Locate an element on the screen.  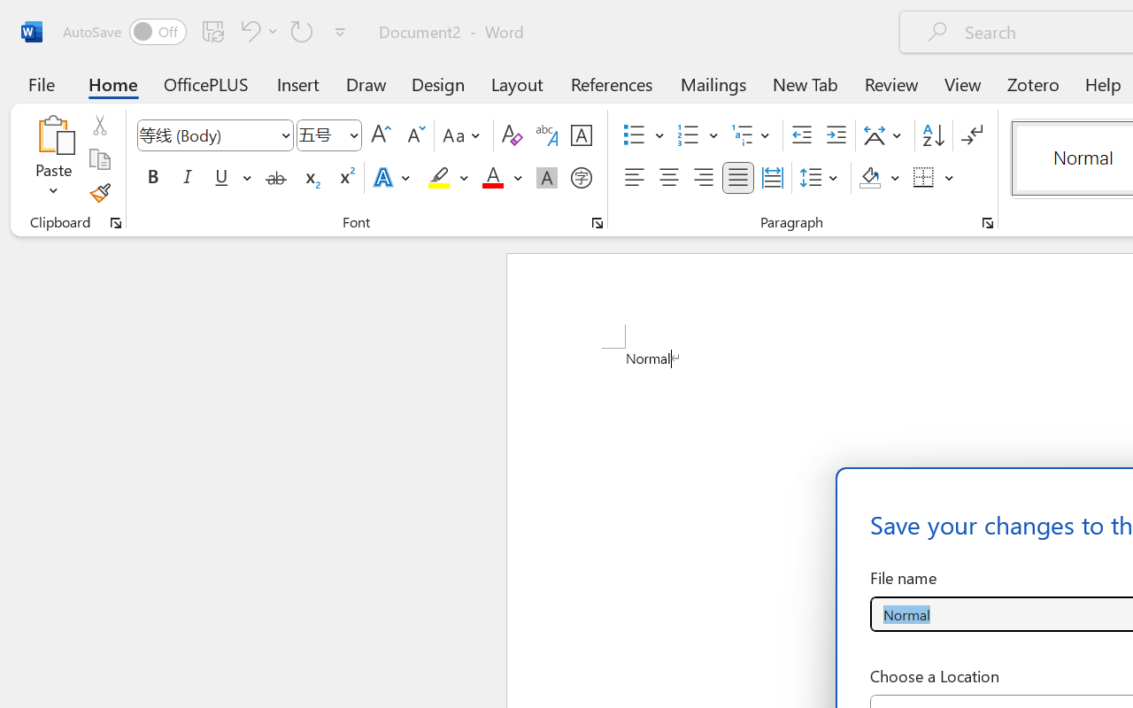
View is located at coordinates (963, 83).